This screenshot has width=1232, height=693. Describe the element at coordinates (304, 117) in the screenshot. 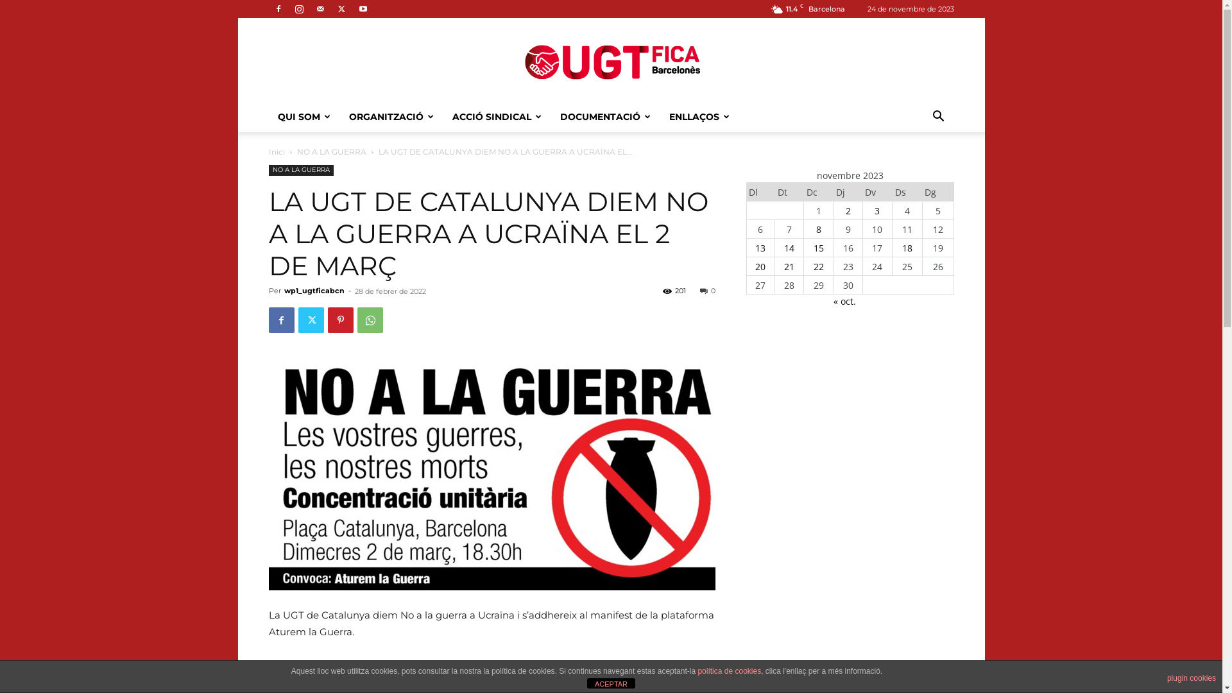

I see `QUI SOM` at that location.